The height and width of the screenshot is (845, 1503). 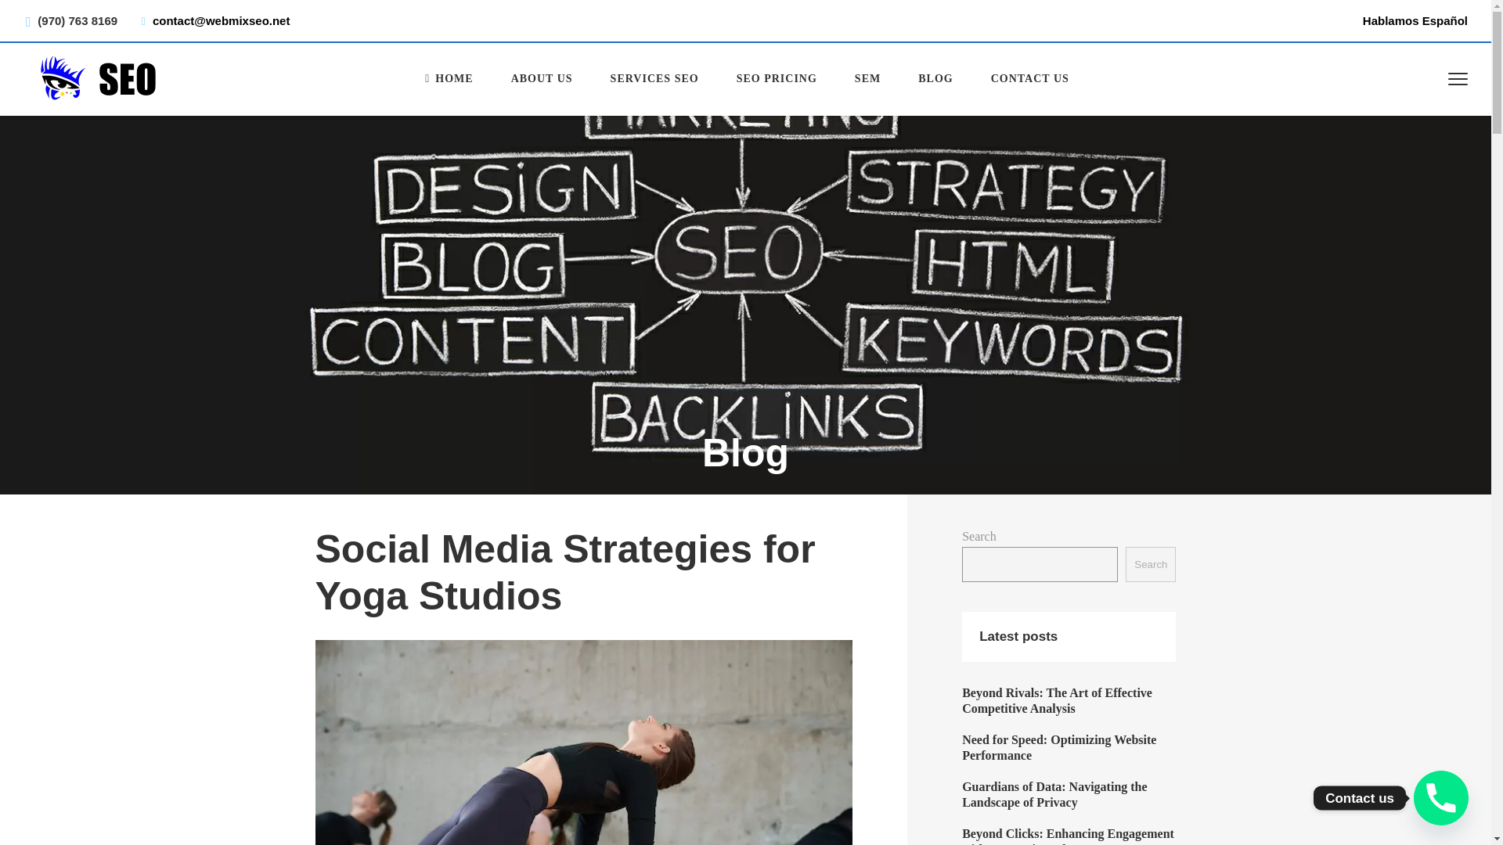 I want to click on HOME, so click(x=448, y=78).